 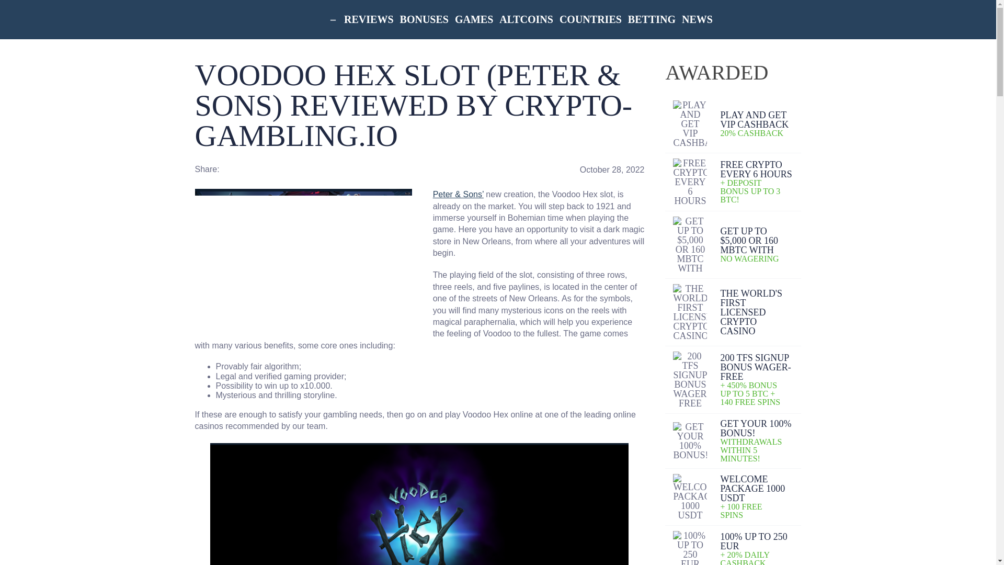 I want to click on BONUSES, so click(x=424, y=19).